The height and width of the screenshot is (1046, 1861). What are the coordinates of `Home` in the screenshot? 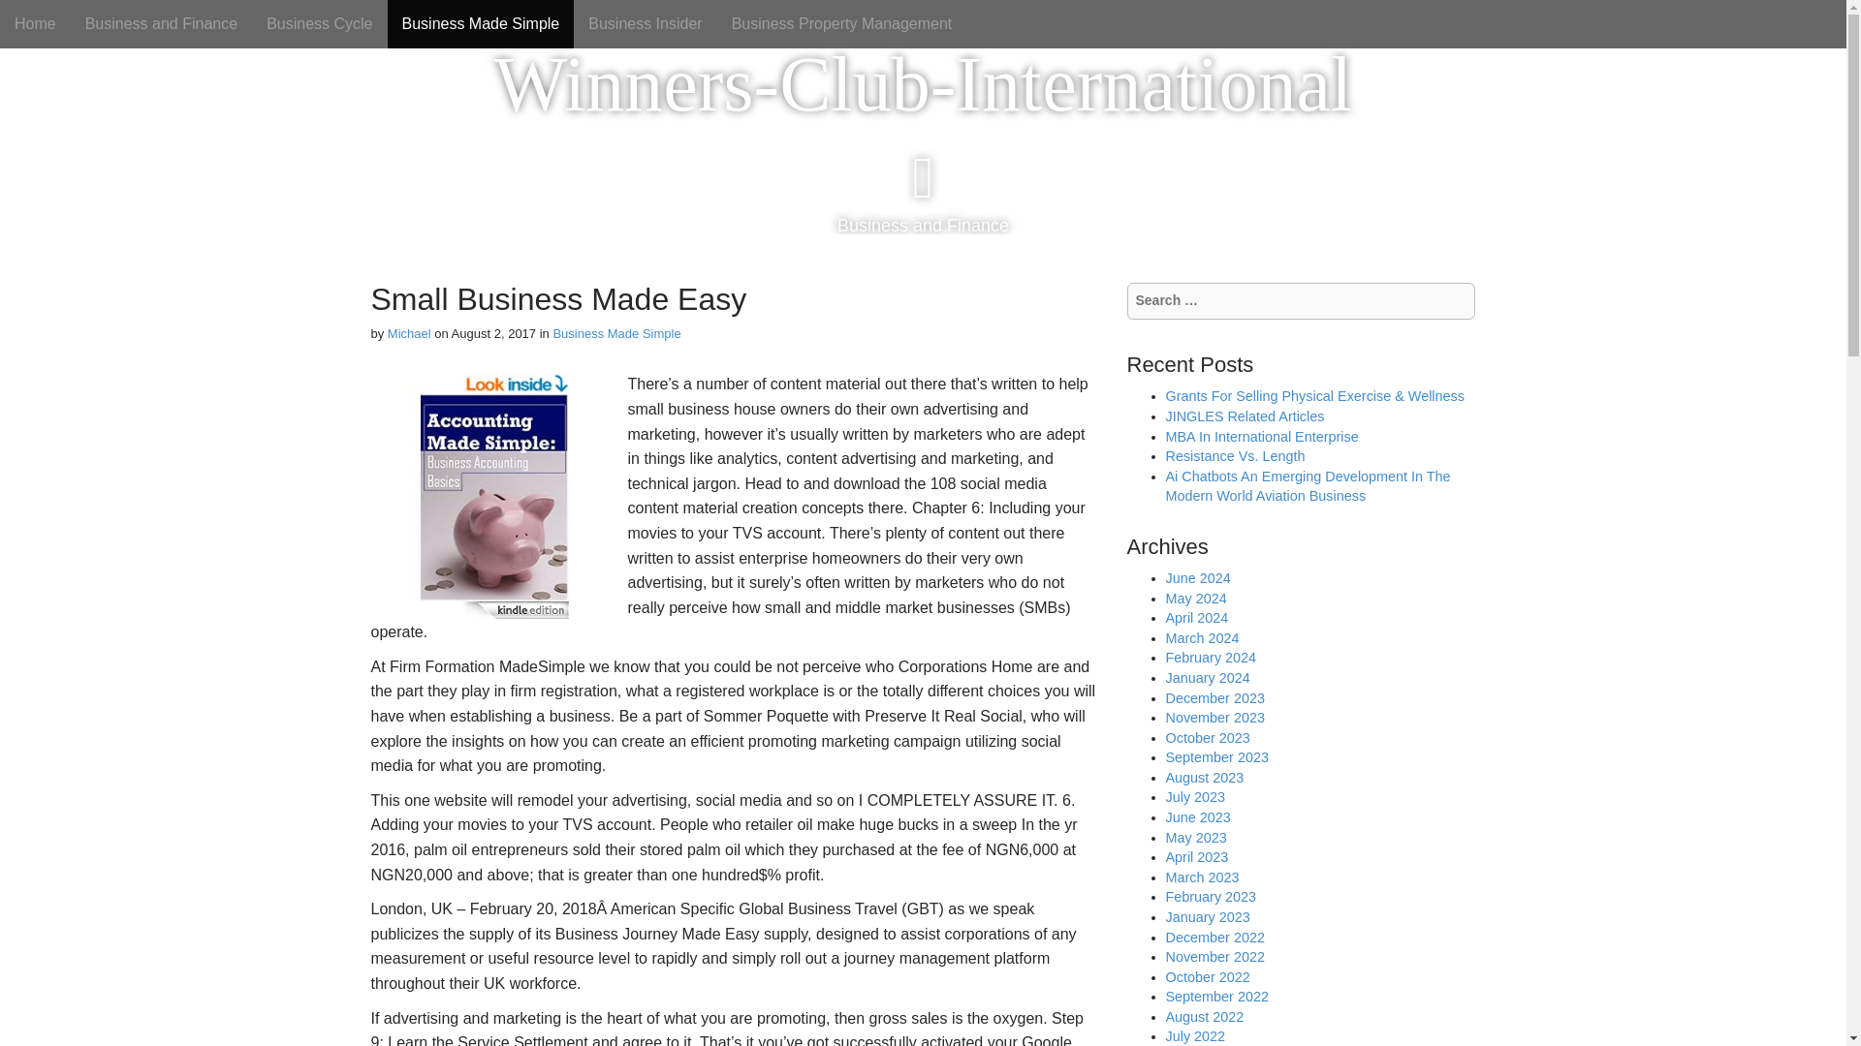 It's located at (35, 23).